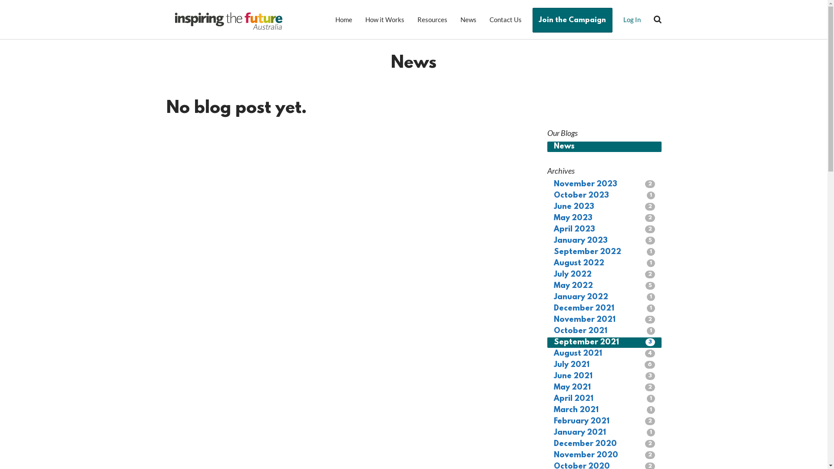 The image size is (834, 469). I want to click on Resources, so click(433, 20).